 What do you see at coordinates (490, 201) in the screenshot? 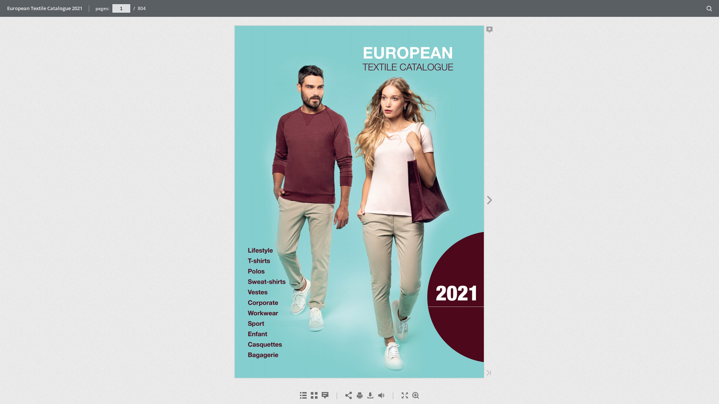
I see `Next Page` at bounding box center [490, 201].